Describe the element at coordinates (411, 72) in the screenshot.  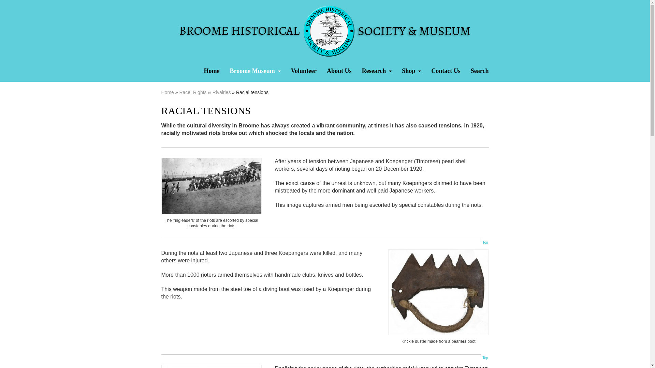
I see `Shop` at that location.